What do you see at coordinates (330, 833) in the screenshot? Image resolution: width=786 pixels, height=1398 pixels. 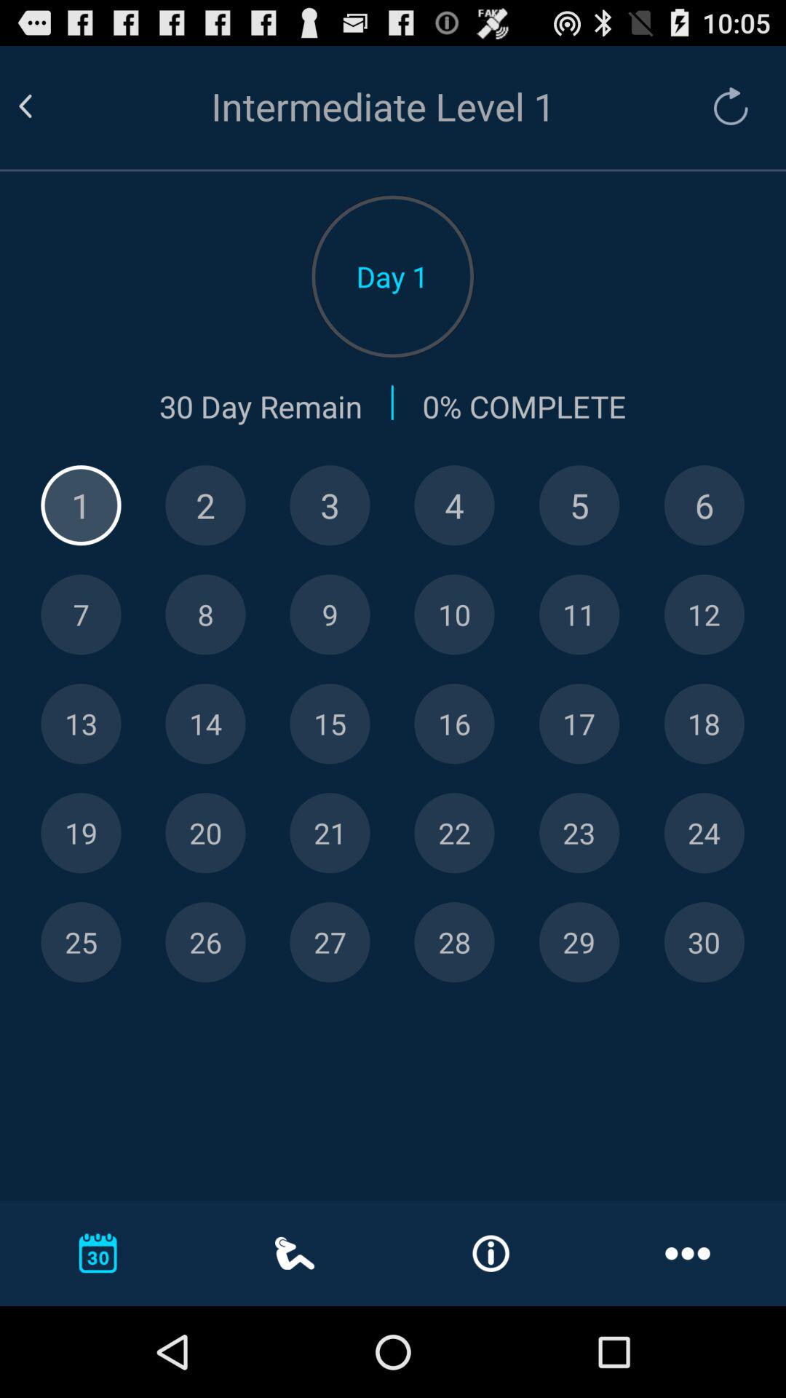 I see `number 21 button` at bounding box center [330, 833].